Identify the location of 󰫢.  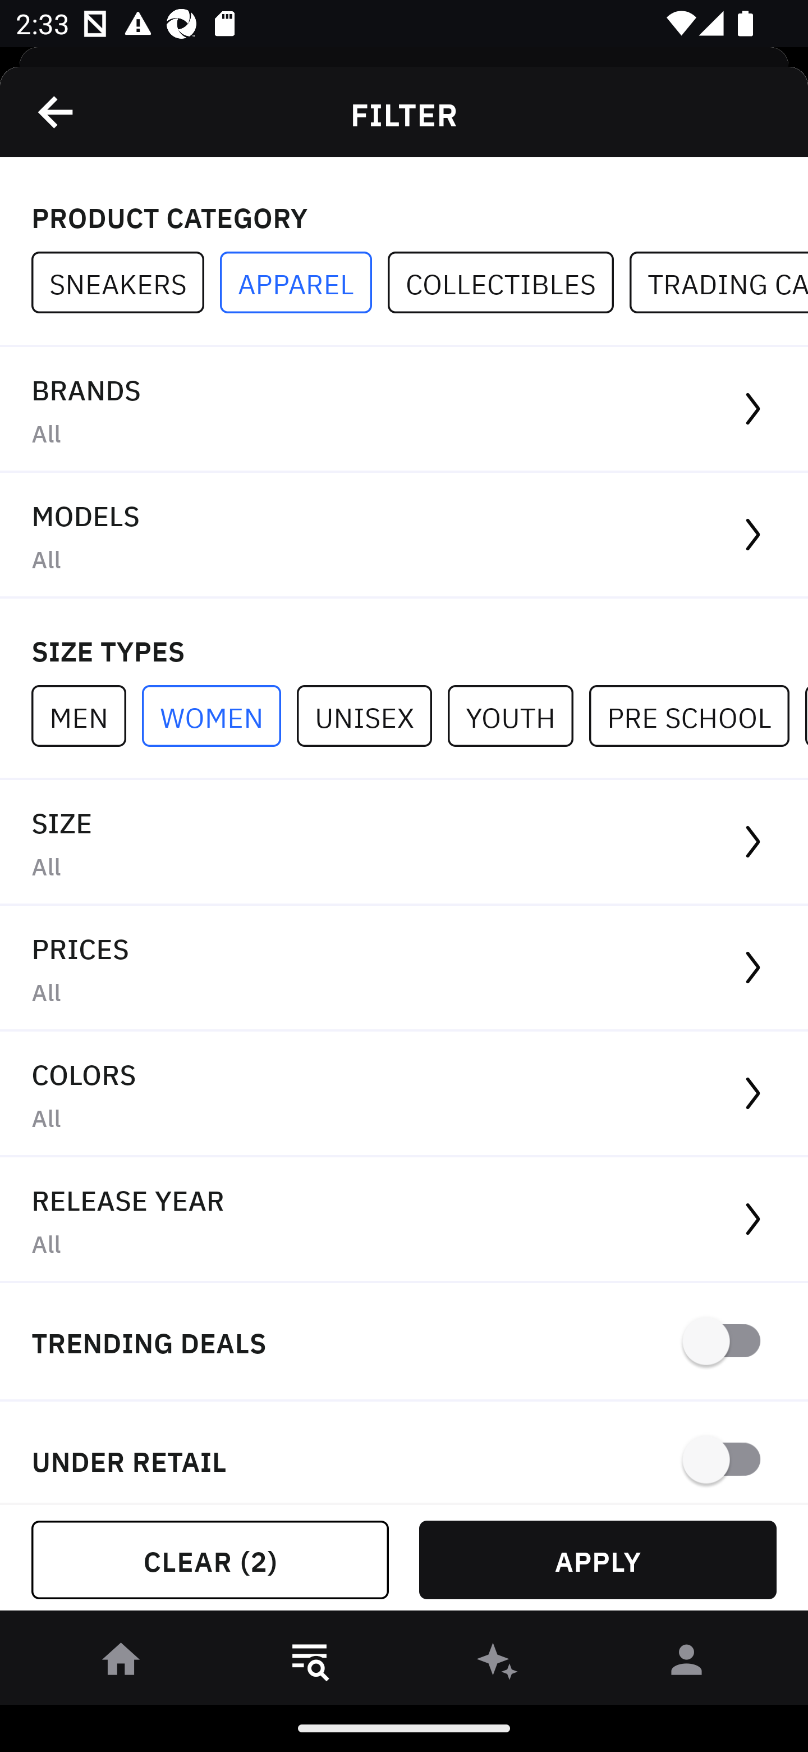
(498, 1663).